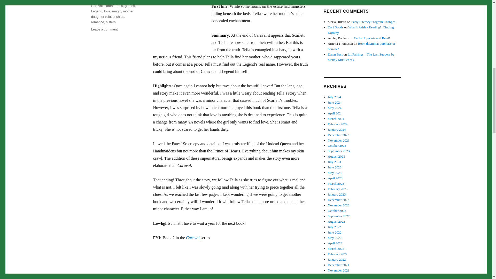 Image resolution: width=496 pixels, height=279 pixels. What do you see at coordinates (130, 6) in the screenshot?
I see `sisters` at bounding box center [130, 6].